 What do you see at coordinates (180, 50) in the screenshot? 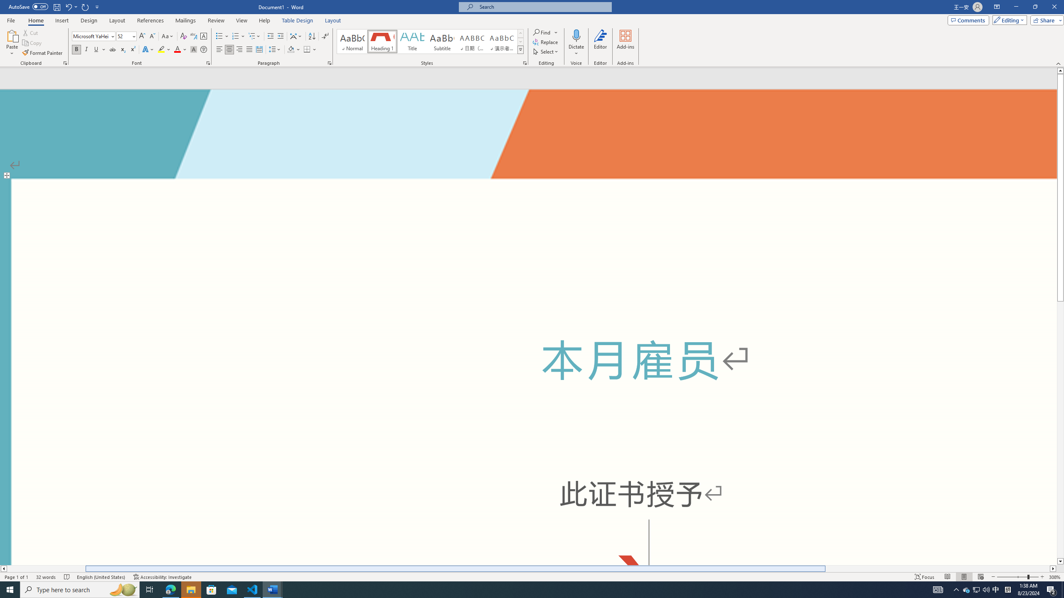
I see `Font Color` at bounding box center [180, 50].